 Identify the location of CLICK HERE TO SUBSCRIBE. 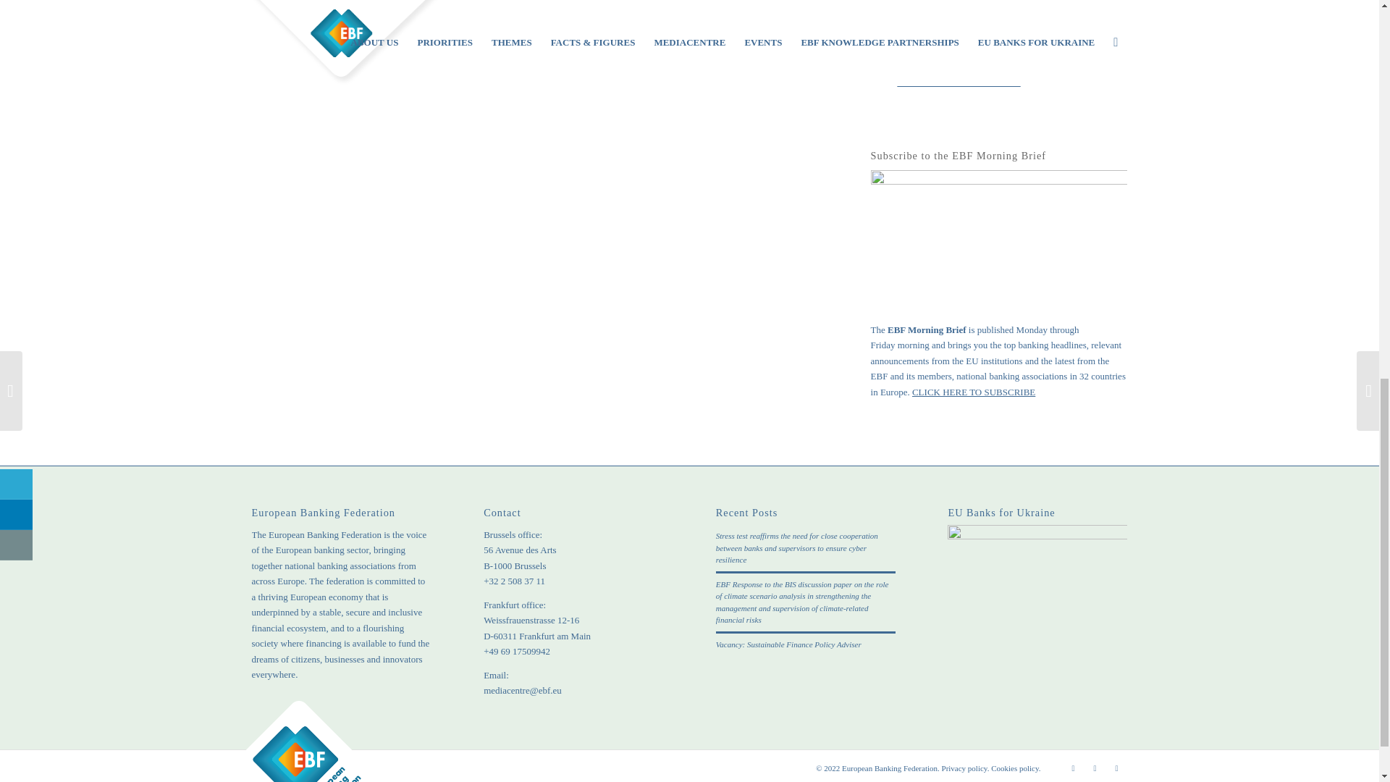
(959, 81).